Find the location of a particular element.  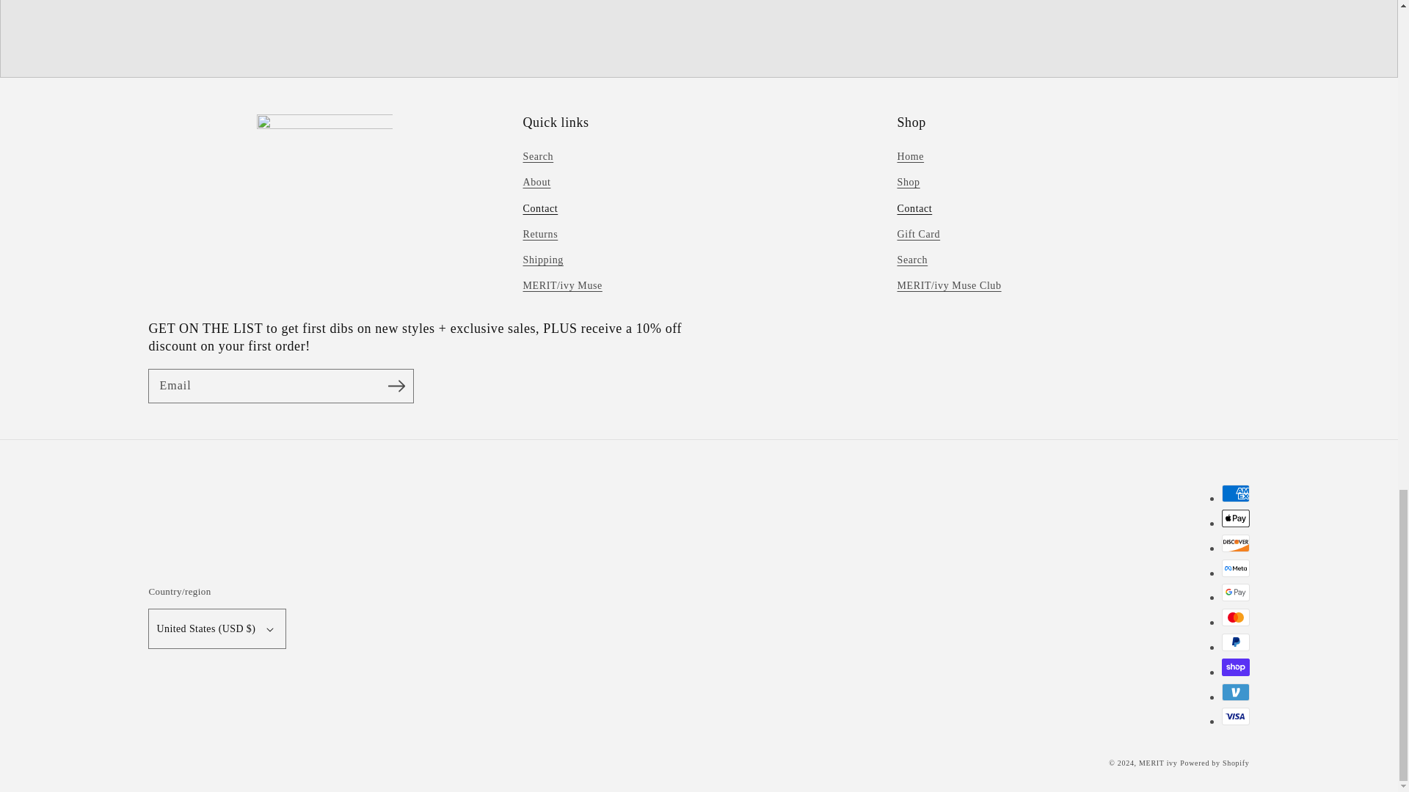

American Express is located at coordinates (1234, 493).